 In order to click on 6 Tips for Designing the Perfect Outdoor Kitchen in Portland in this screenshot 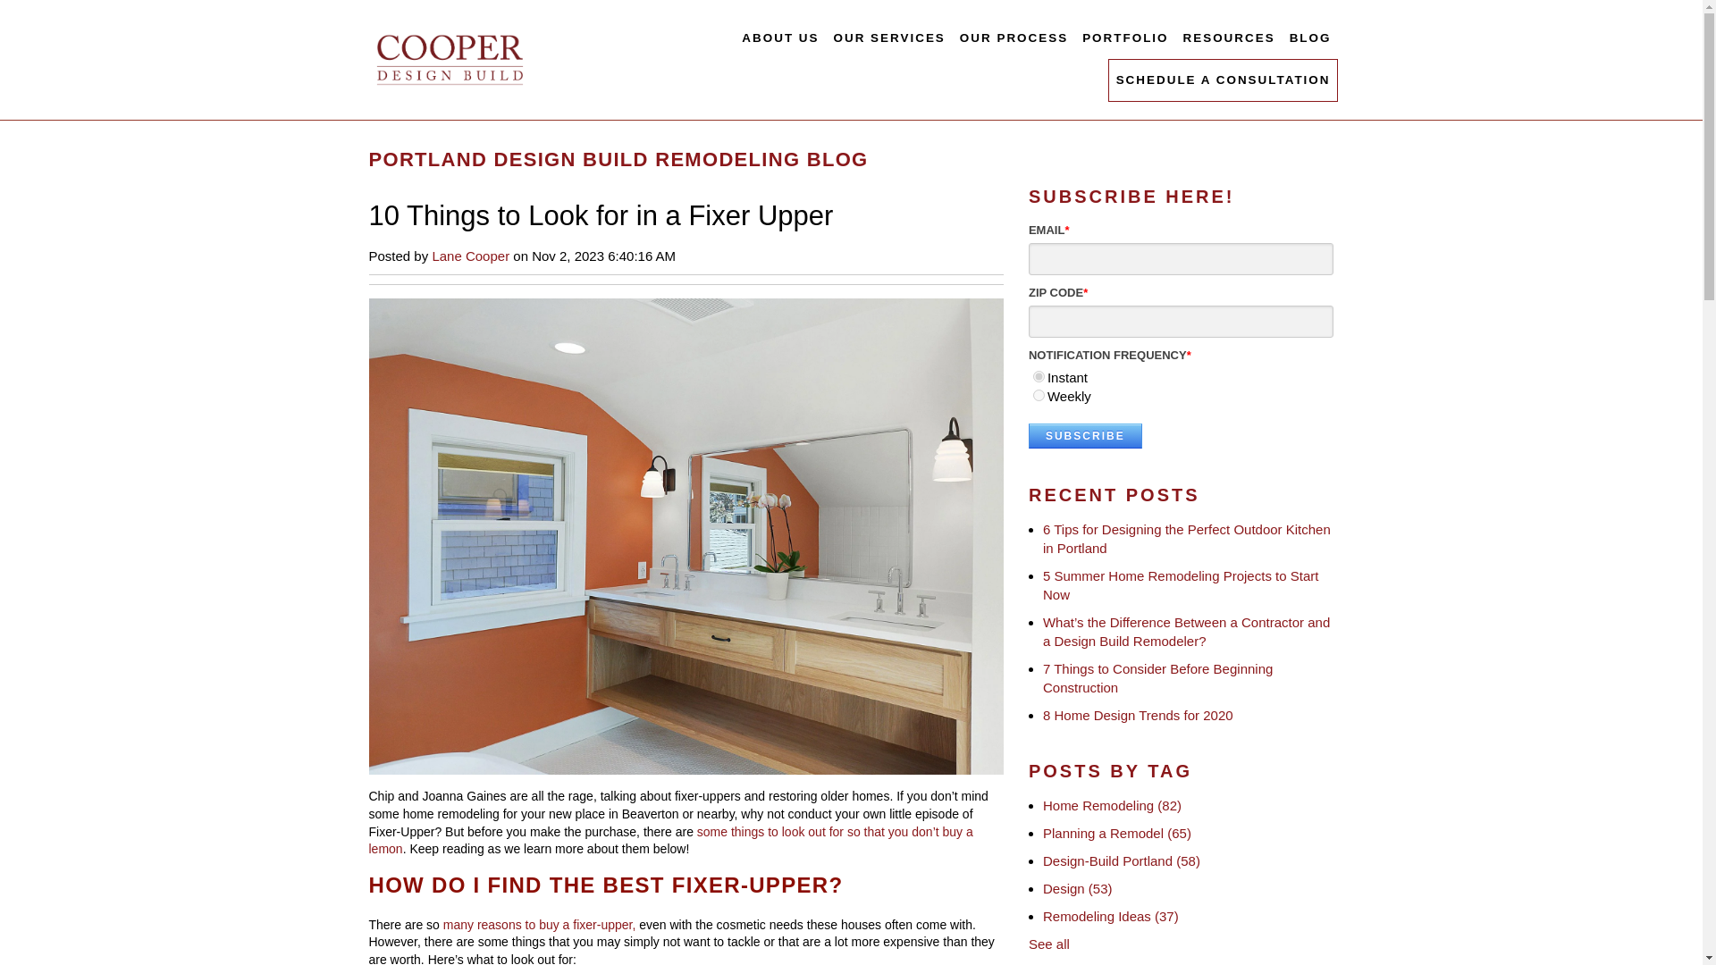, I will do `click(1187, 539)`.